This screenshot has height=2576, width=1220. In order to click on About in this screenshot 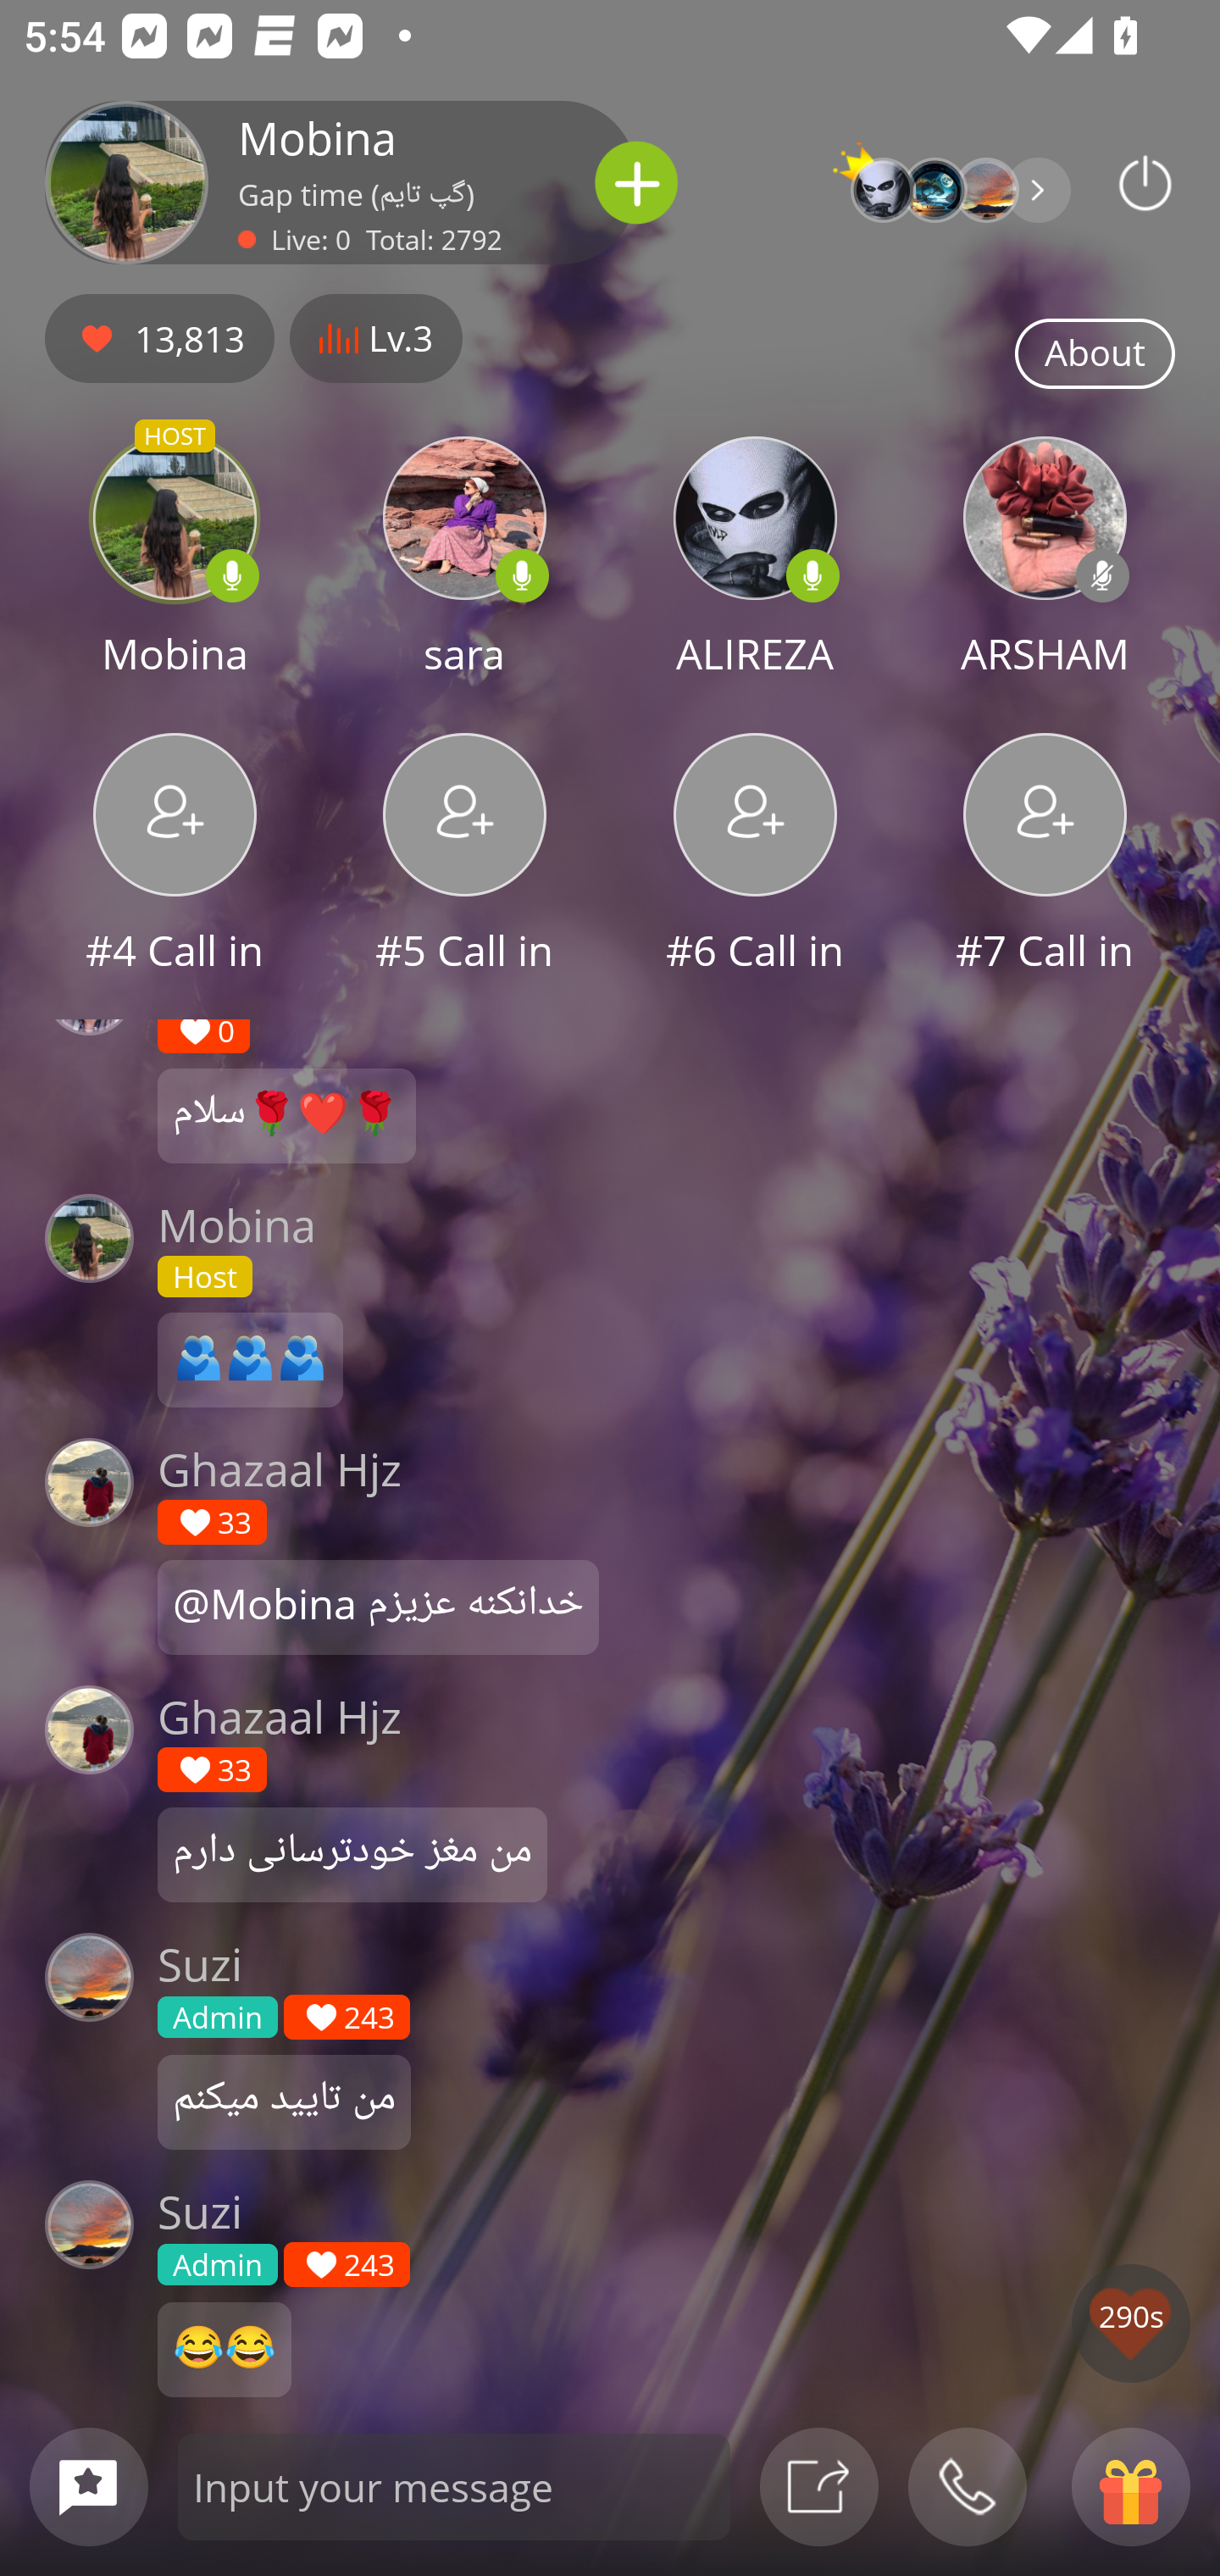, I will do `click(1095, 354)`.